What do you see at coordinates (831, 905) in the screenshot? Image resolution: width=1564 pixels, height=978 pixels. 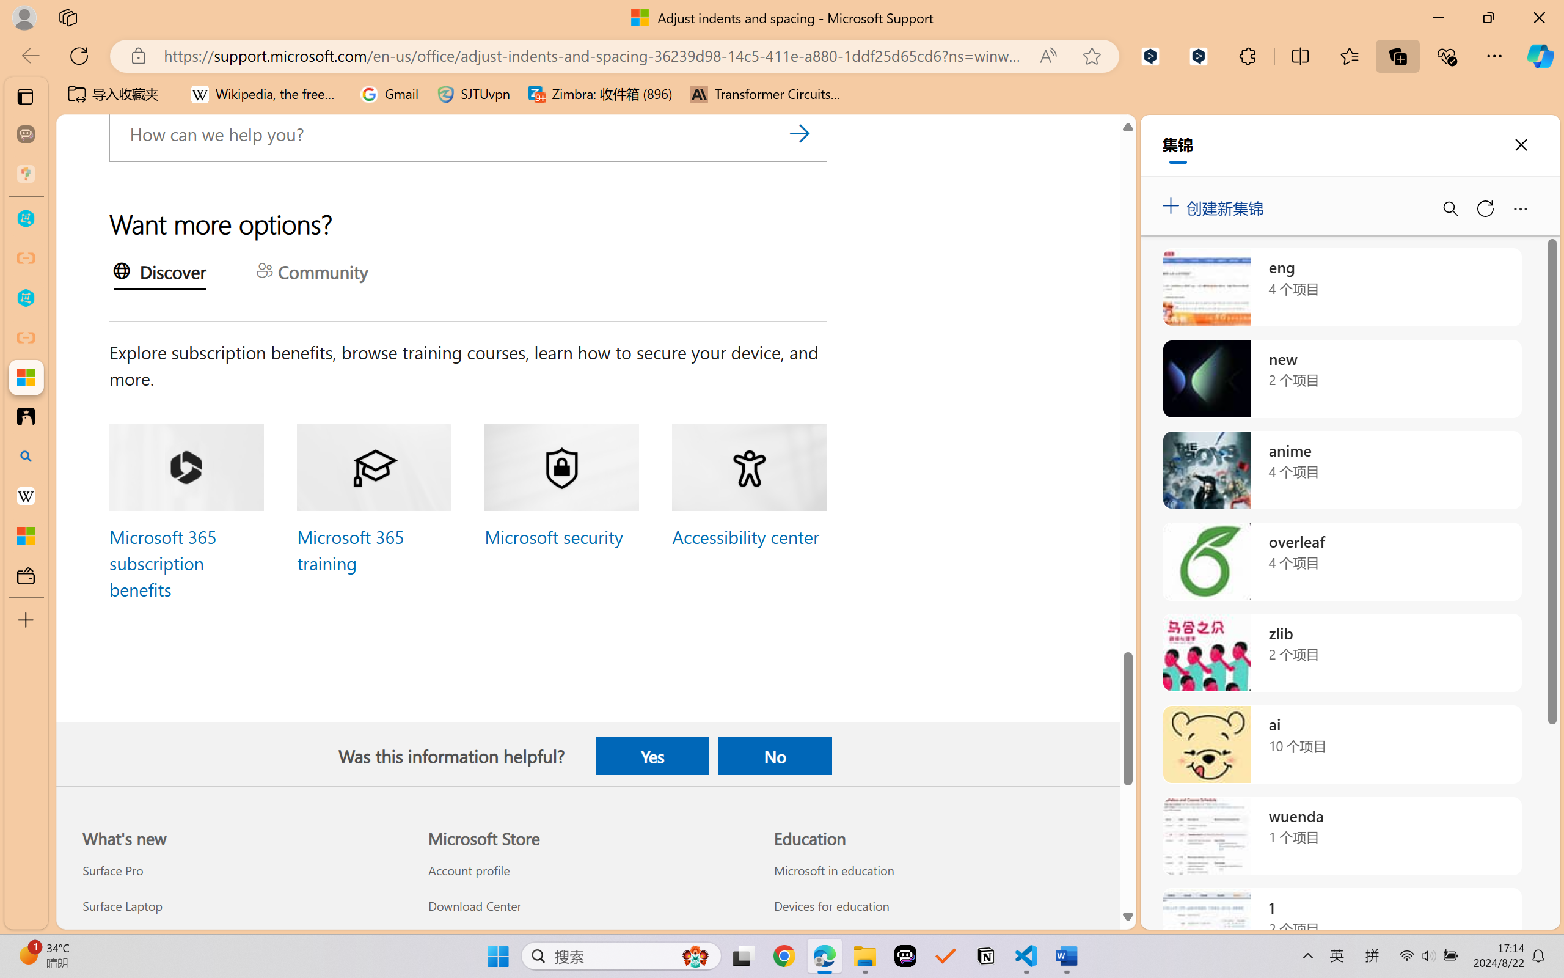 I see `Devices for education Education` at bounding box center [831, 905].